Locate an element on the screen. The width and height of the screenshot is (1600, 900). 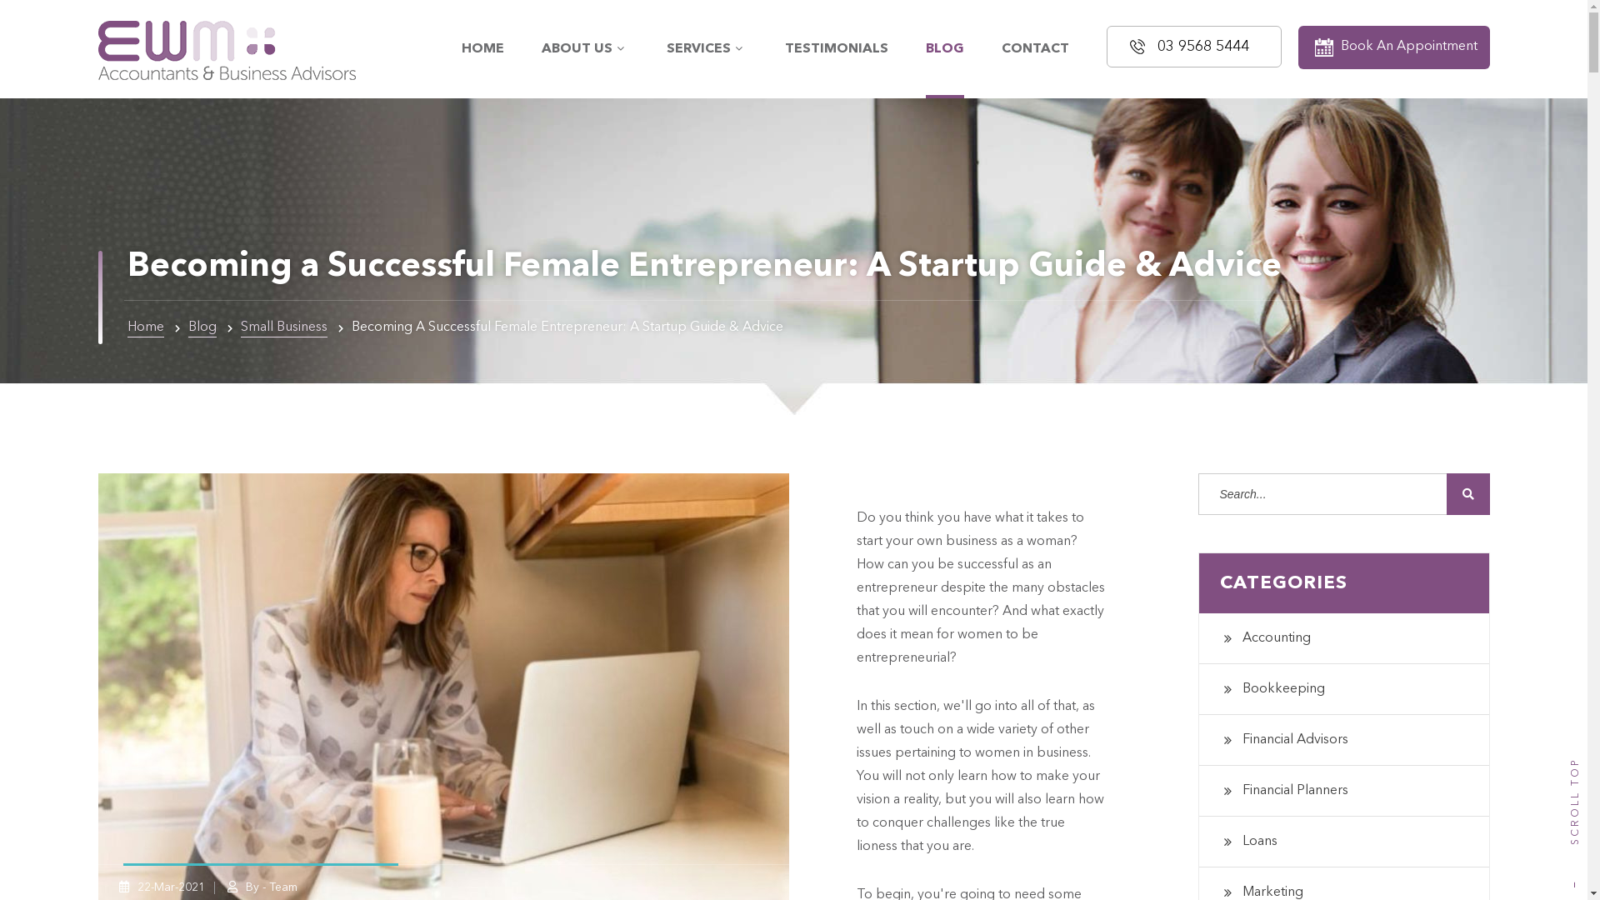
Financial Planners is located at coordinates (1343, 791).